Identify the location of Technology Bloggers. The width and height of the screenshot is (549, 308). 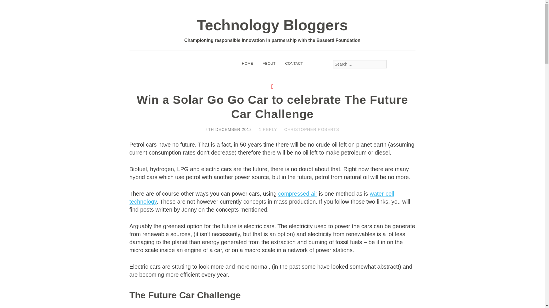
(272, 25).